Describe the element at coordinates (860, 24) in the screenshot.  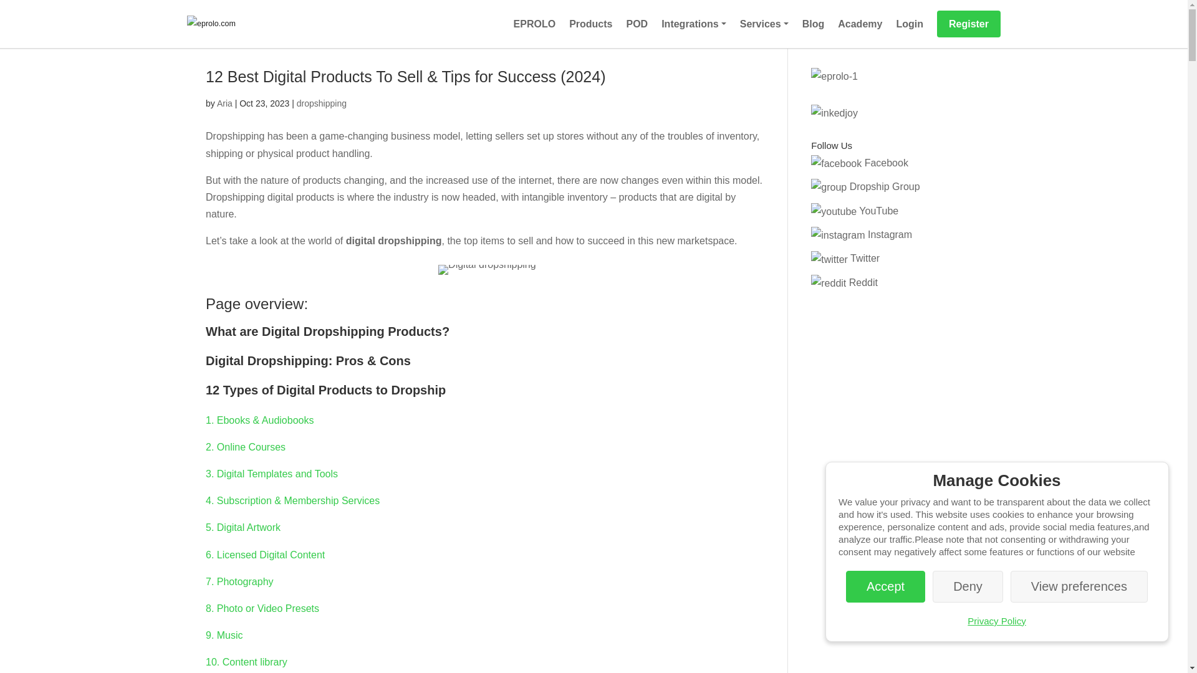
I see `Academy` at that location.